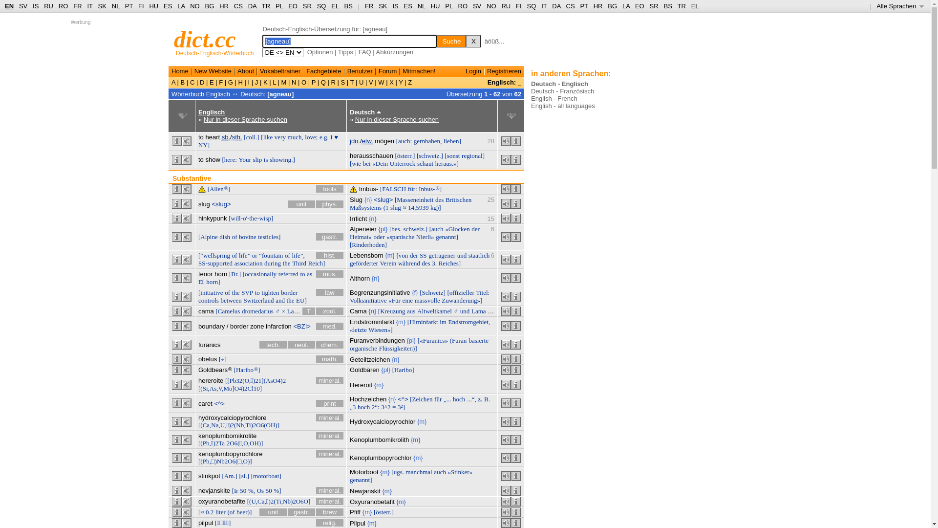 The image size is (938, 528). I want to click on [auch:, so click(404, 141).